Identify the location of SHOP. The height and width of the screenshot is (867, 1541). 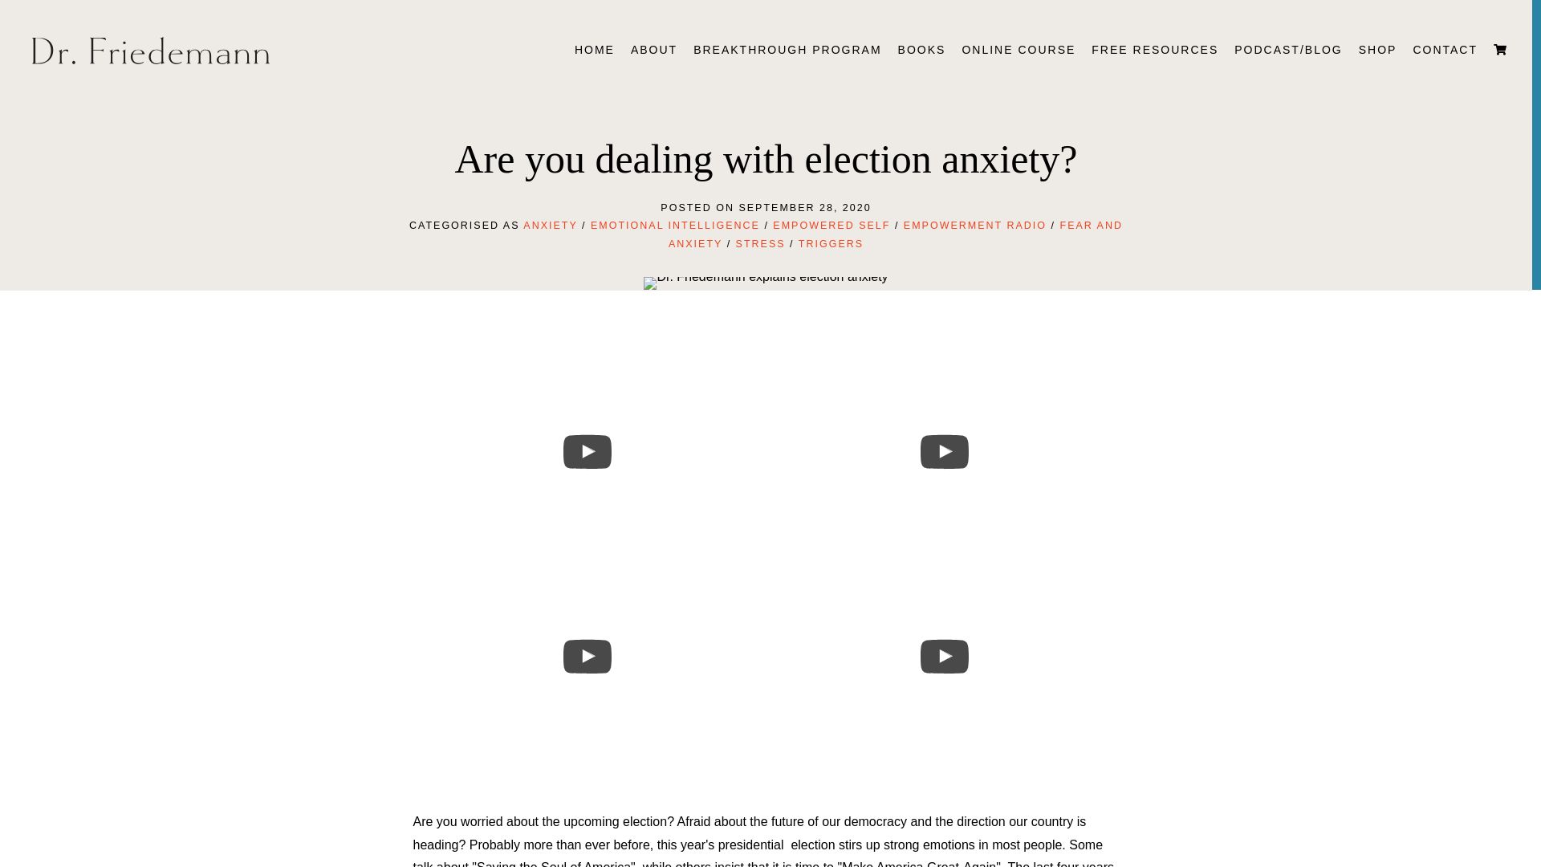
(1378, 50).